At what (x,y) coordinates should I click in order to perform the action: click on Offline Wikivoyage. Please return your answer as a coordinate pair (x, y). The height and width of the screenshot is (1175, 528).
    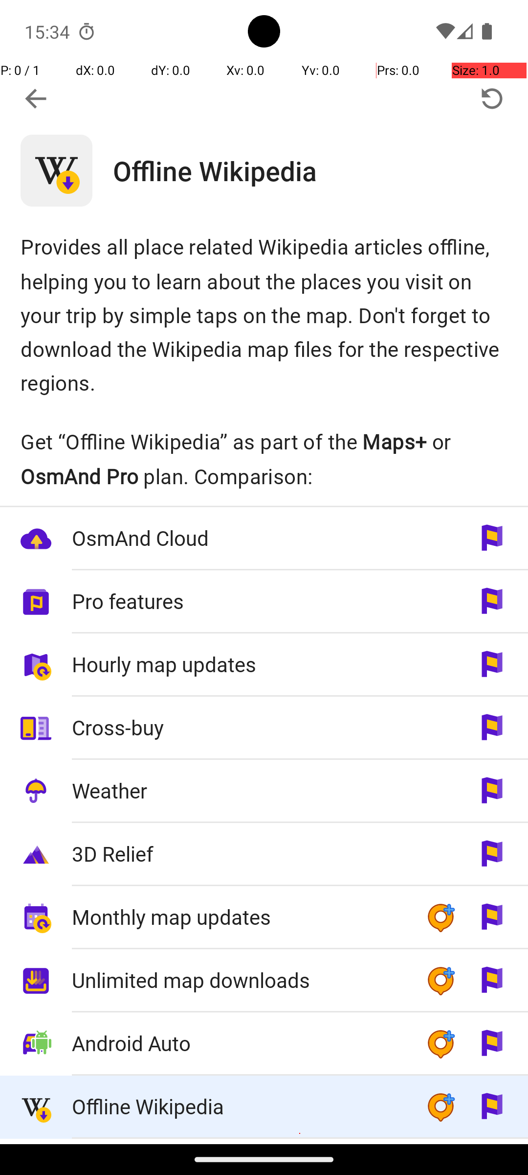
    Looking at the image, I should click on (239, 1142).